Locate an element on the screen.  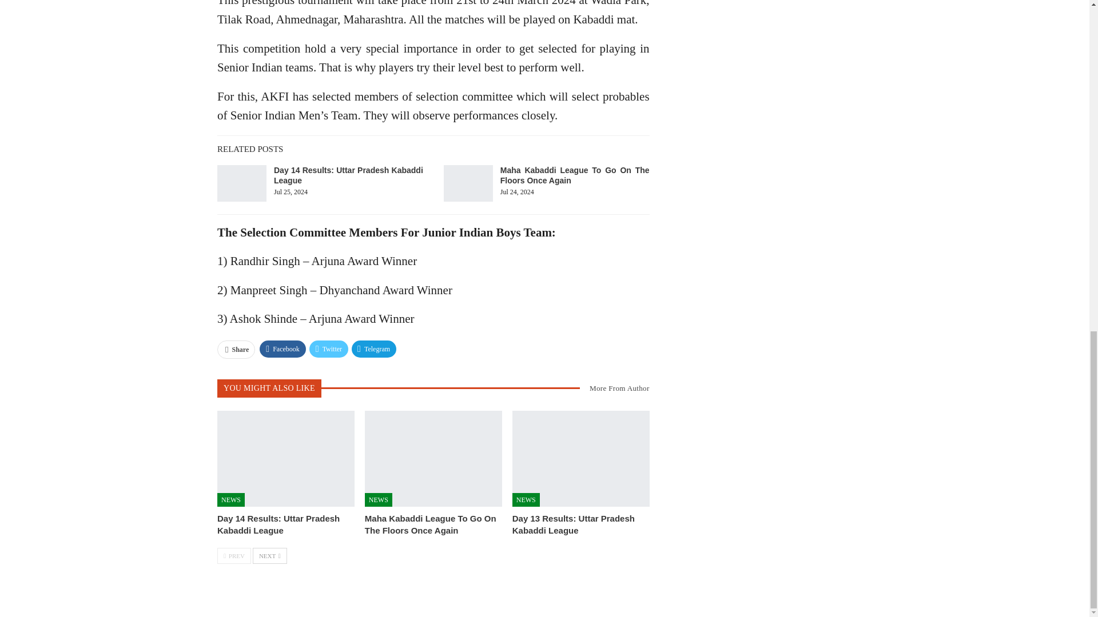
Maha Kabaddi League To Go On The Floors Once Again is located at coordinates (430, 524).